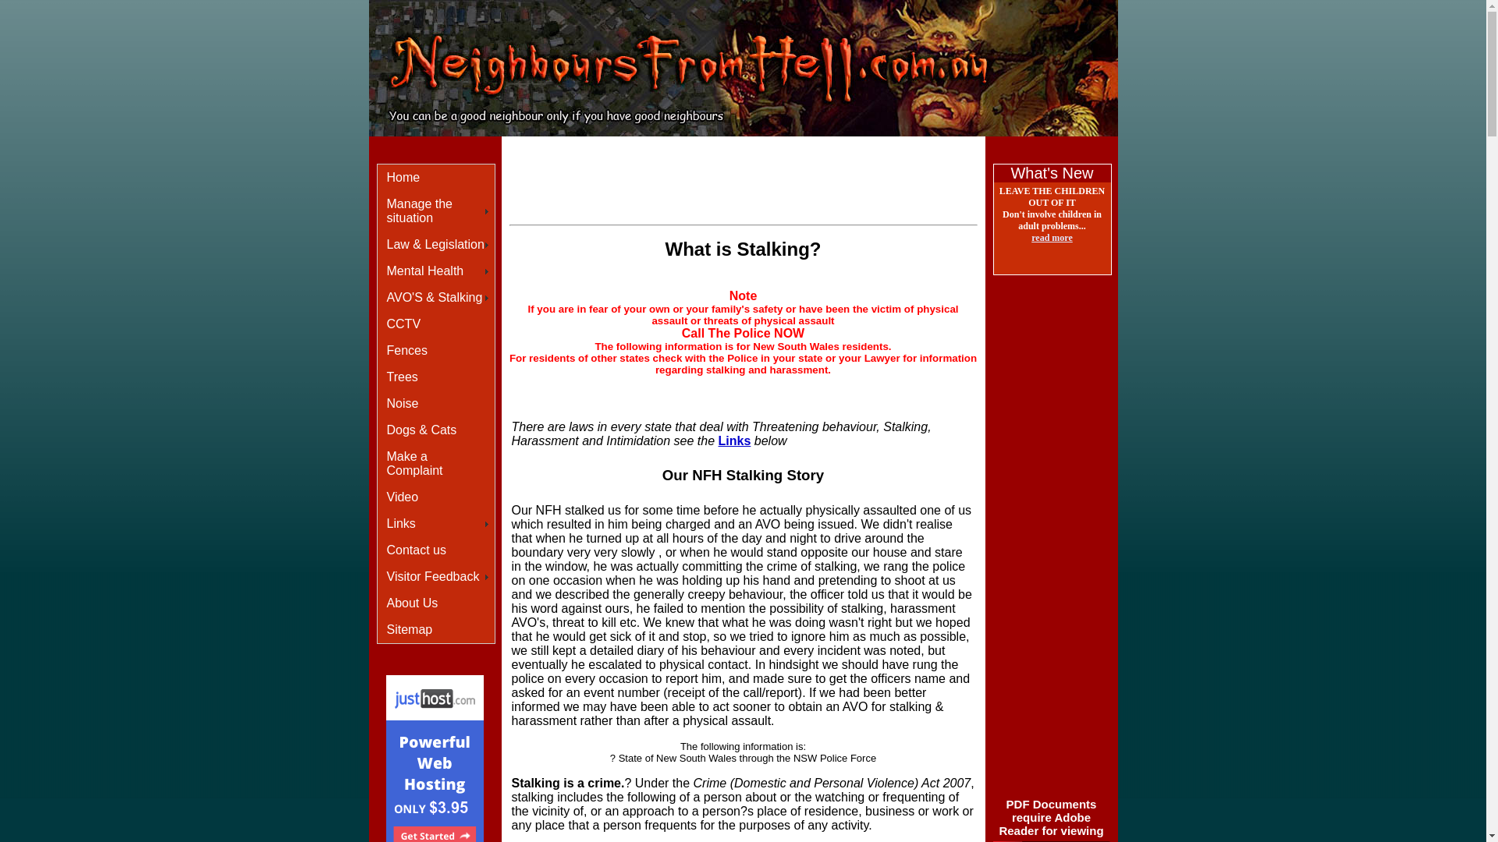  I want to click on Dogs & Cats, so click(436, 430).